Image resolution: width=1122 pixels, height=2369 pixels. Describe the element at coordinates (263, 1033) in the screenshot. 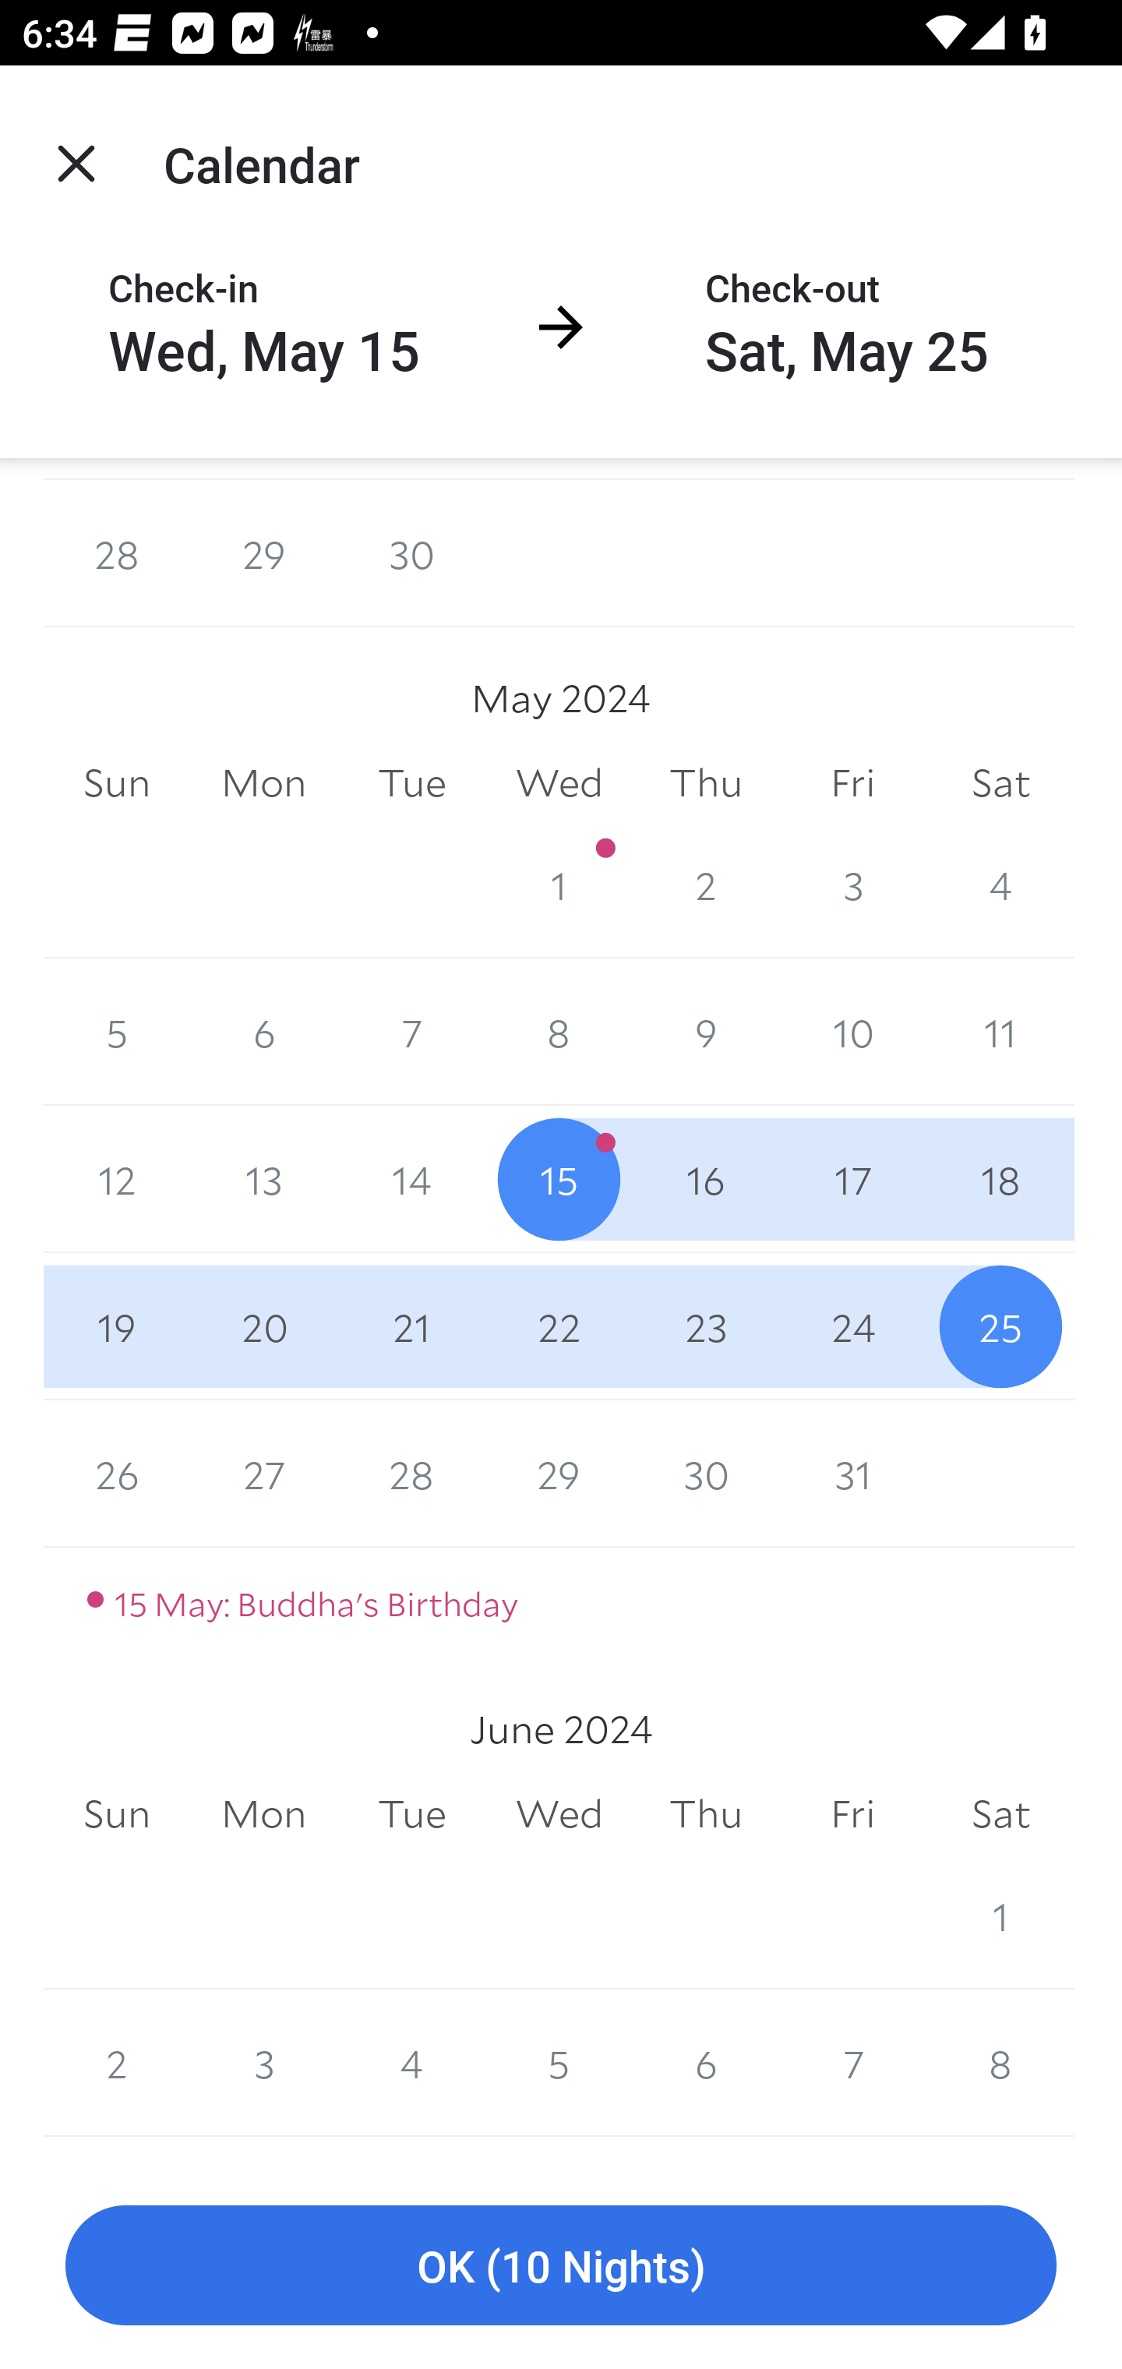

I see `6 6 May 2024` at that location.